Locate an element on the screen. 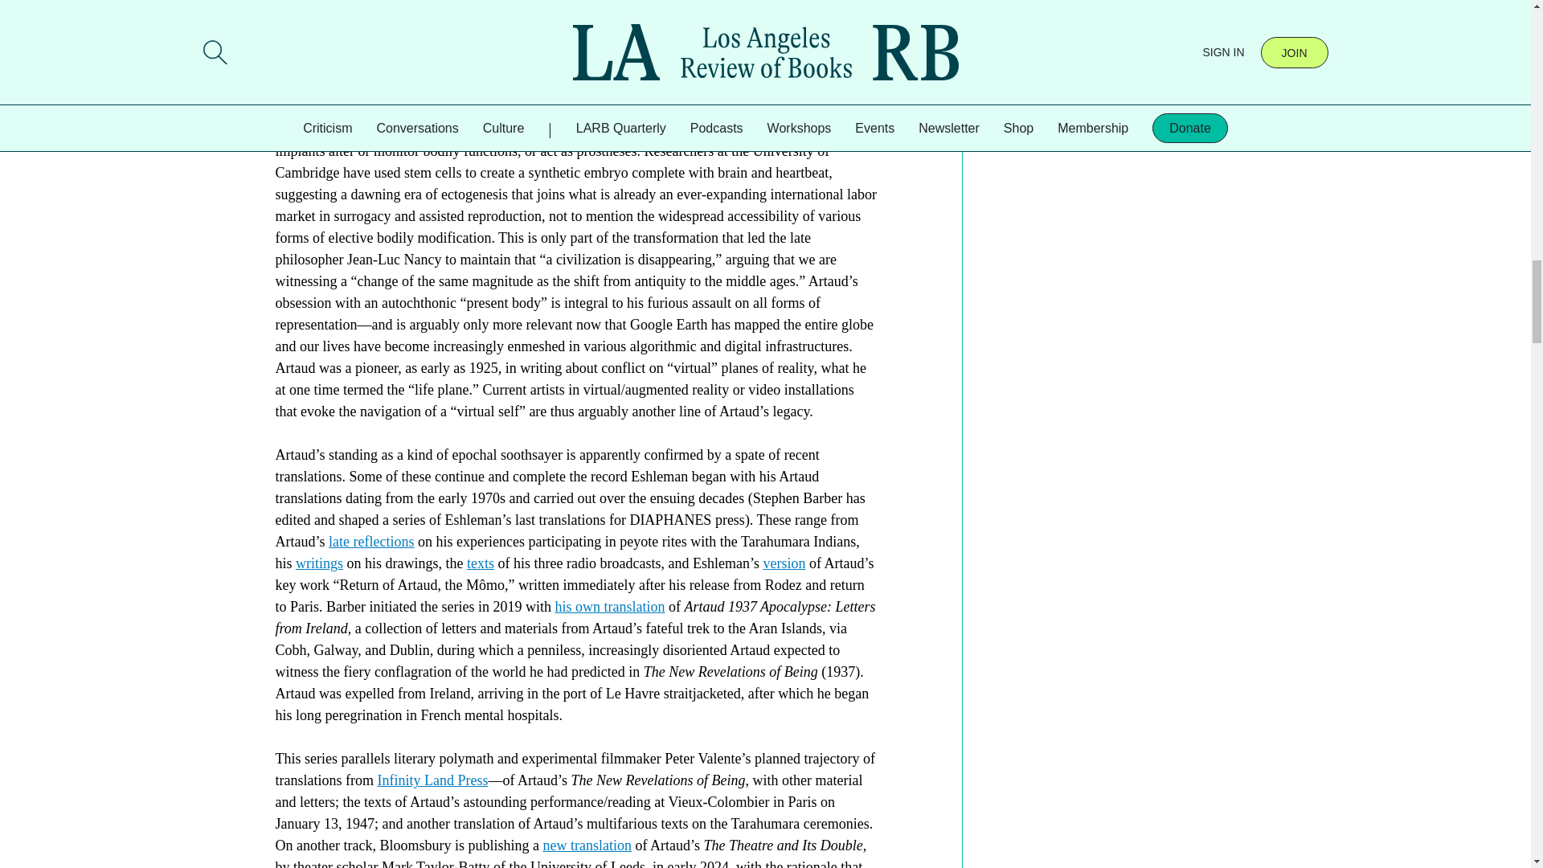 This screenshot has width=1543, height=868. version is located at coordinates (784, 563).